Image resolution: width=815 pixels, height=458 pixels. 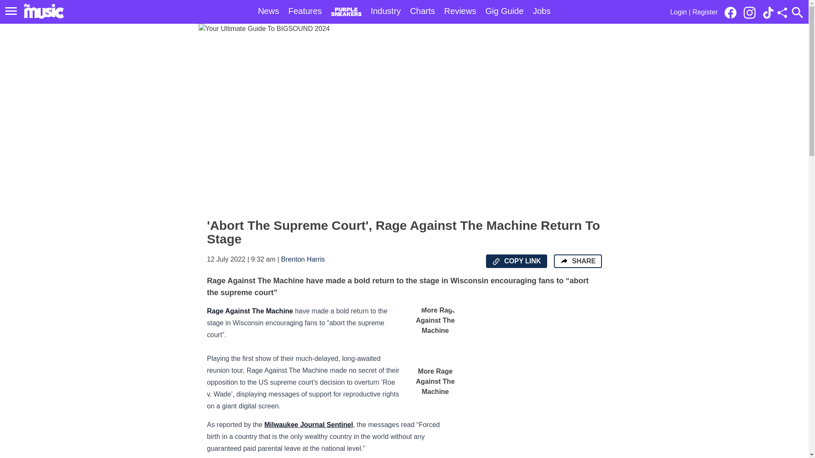 What do you see at coordinates (797, 12) in the screenshot?
I see `Open the site search menu` at bounding box center [797, 12].